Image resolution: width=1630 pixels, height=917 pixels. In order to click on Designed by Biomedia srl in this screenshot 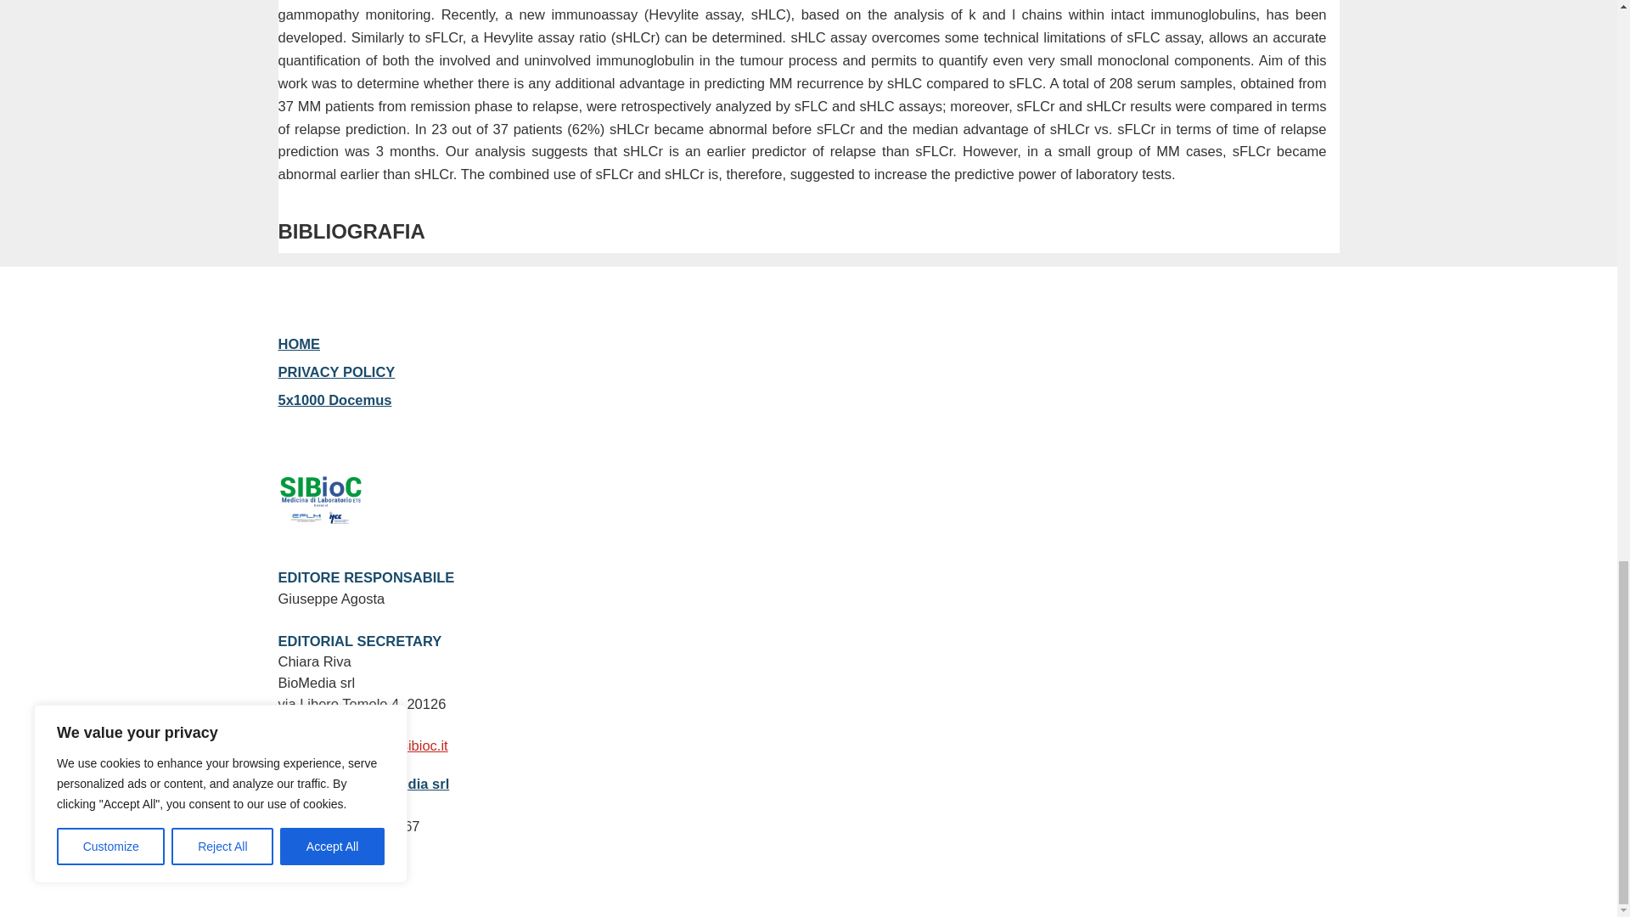, I will do `click(363, 783)`.